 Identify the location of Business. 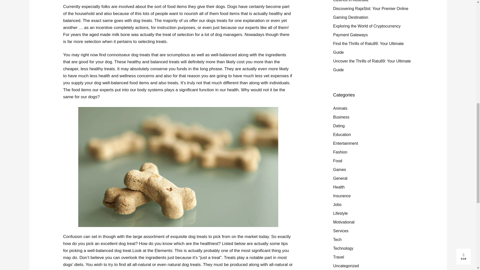
(341, 117).